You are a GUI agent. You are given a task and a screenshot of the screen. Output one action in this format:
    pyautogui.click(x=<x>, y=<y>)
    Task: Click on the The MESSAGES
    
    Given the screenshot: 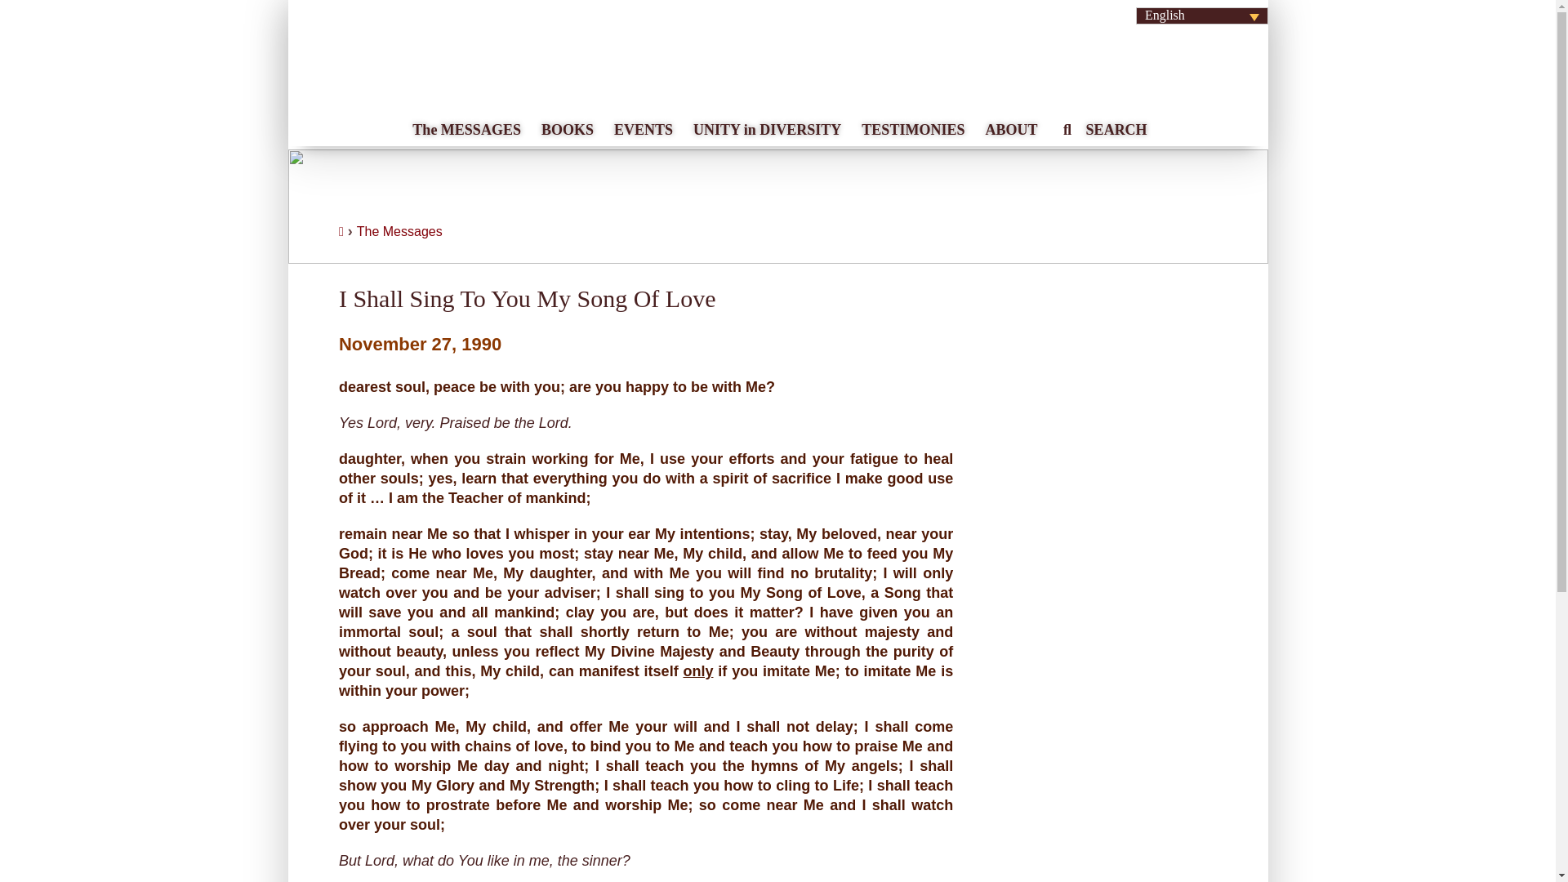 What is the action you would take?
    pyautogui.click(x=464, y=124)
    